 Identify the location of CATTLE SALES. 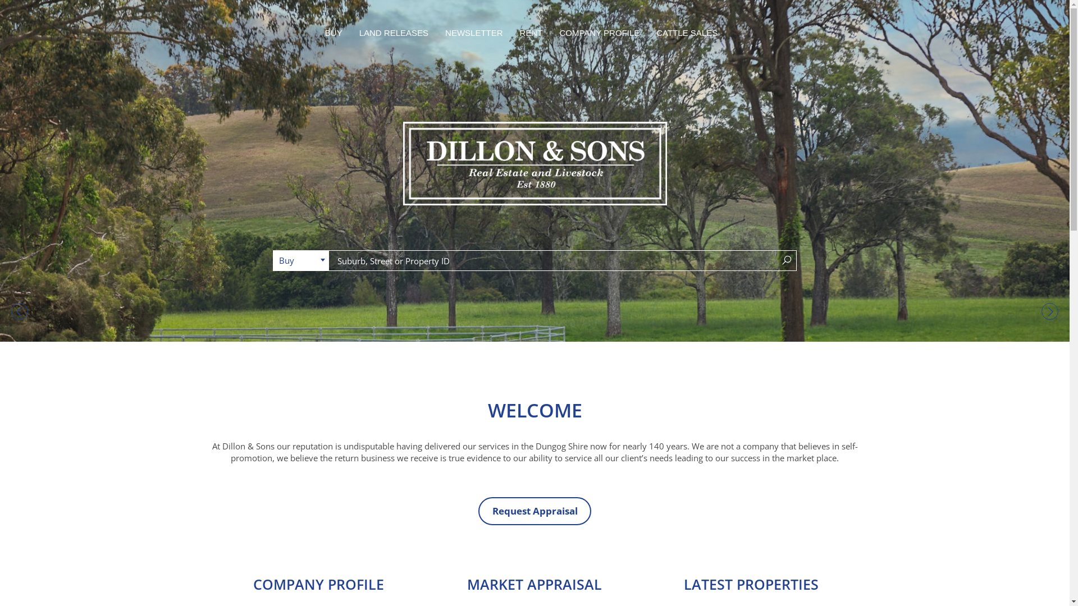
(687, 33).